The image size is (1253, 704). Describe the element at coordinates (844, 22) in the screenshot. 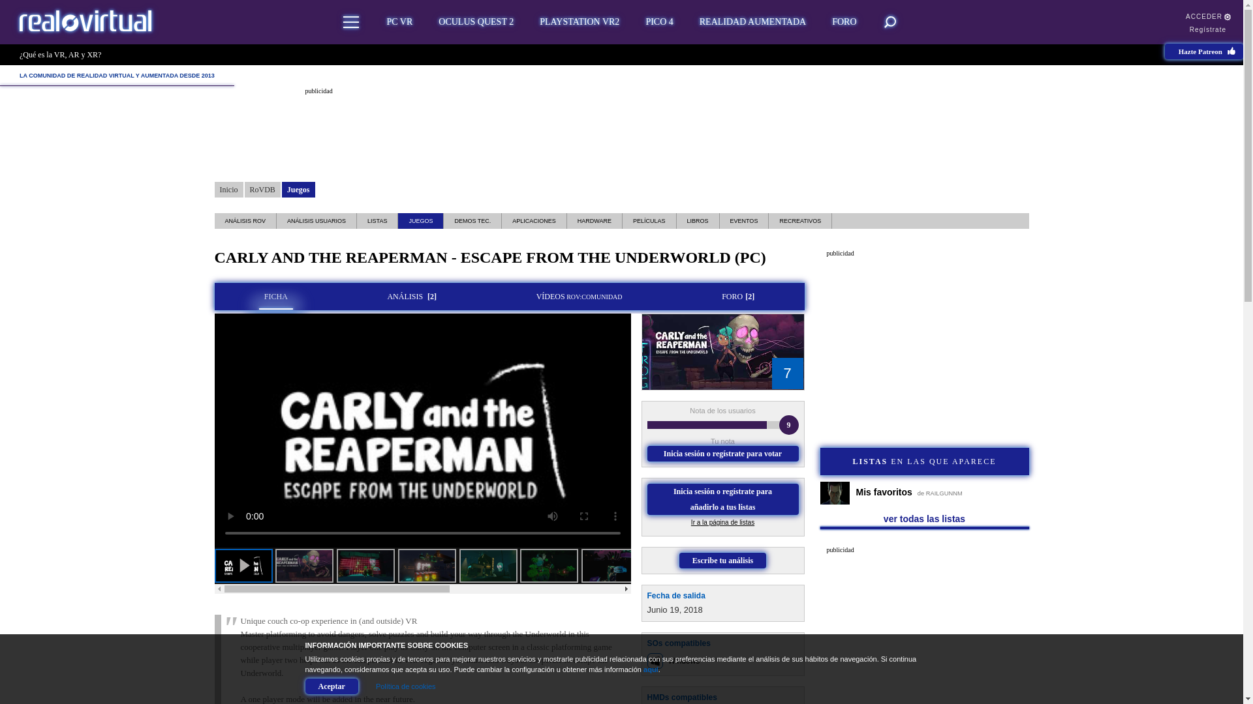

I see `FORO` at that location.